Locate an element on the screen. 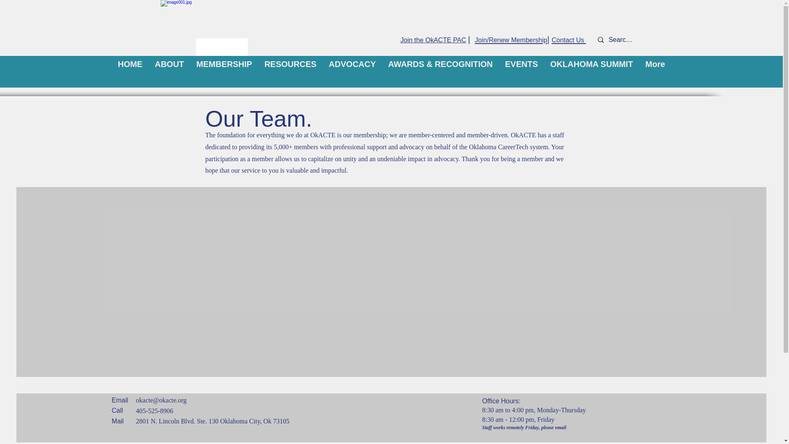  RESOURCES is located at coordinates (290, 74).